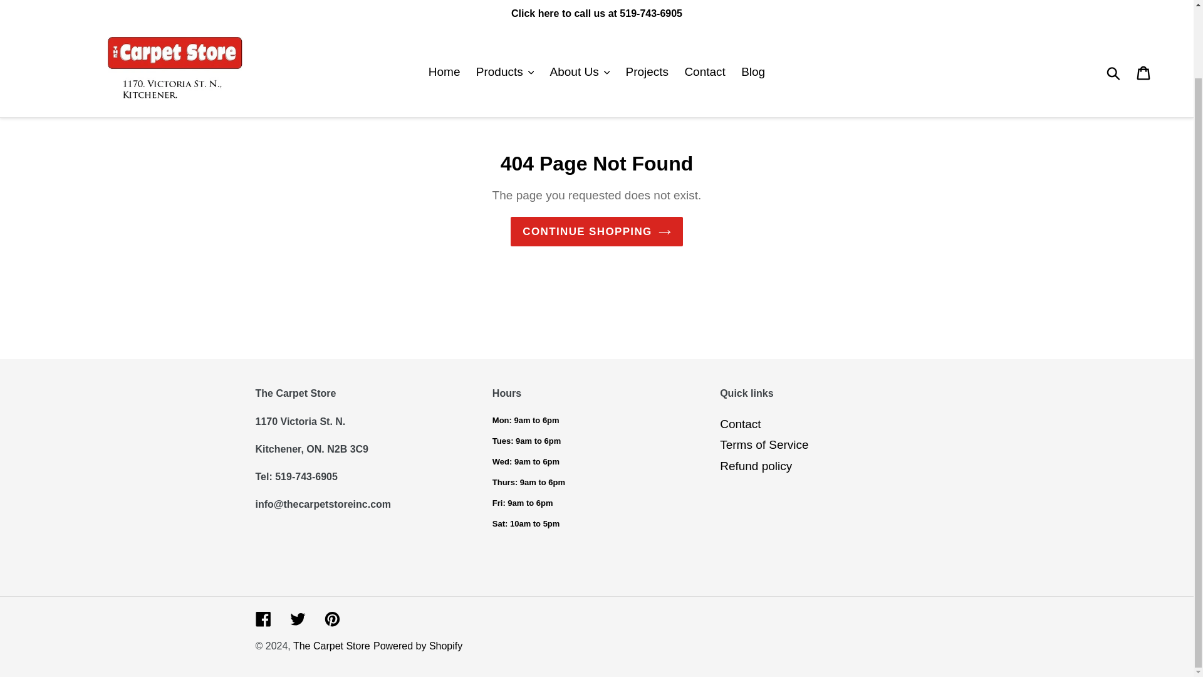 This screenshot has width=1203, height=677. Describe the element at coordinates (704, 2) in the screenshot. I see `Contact` at that location.